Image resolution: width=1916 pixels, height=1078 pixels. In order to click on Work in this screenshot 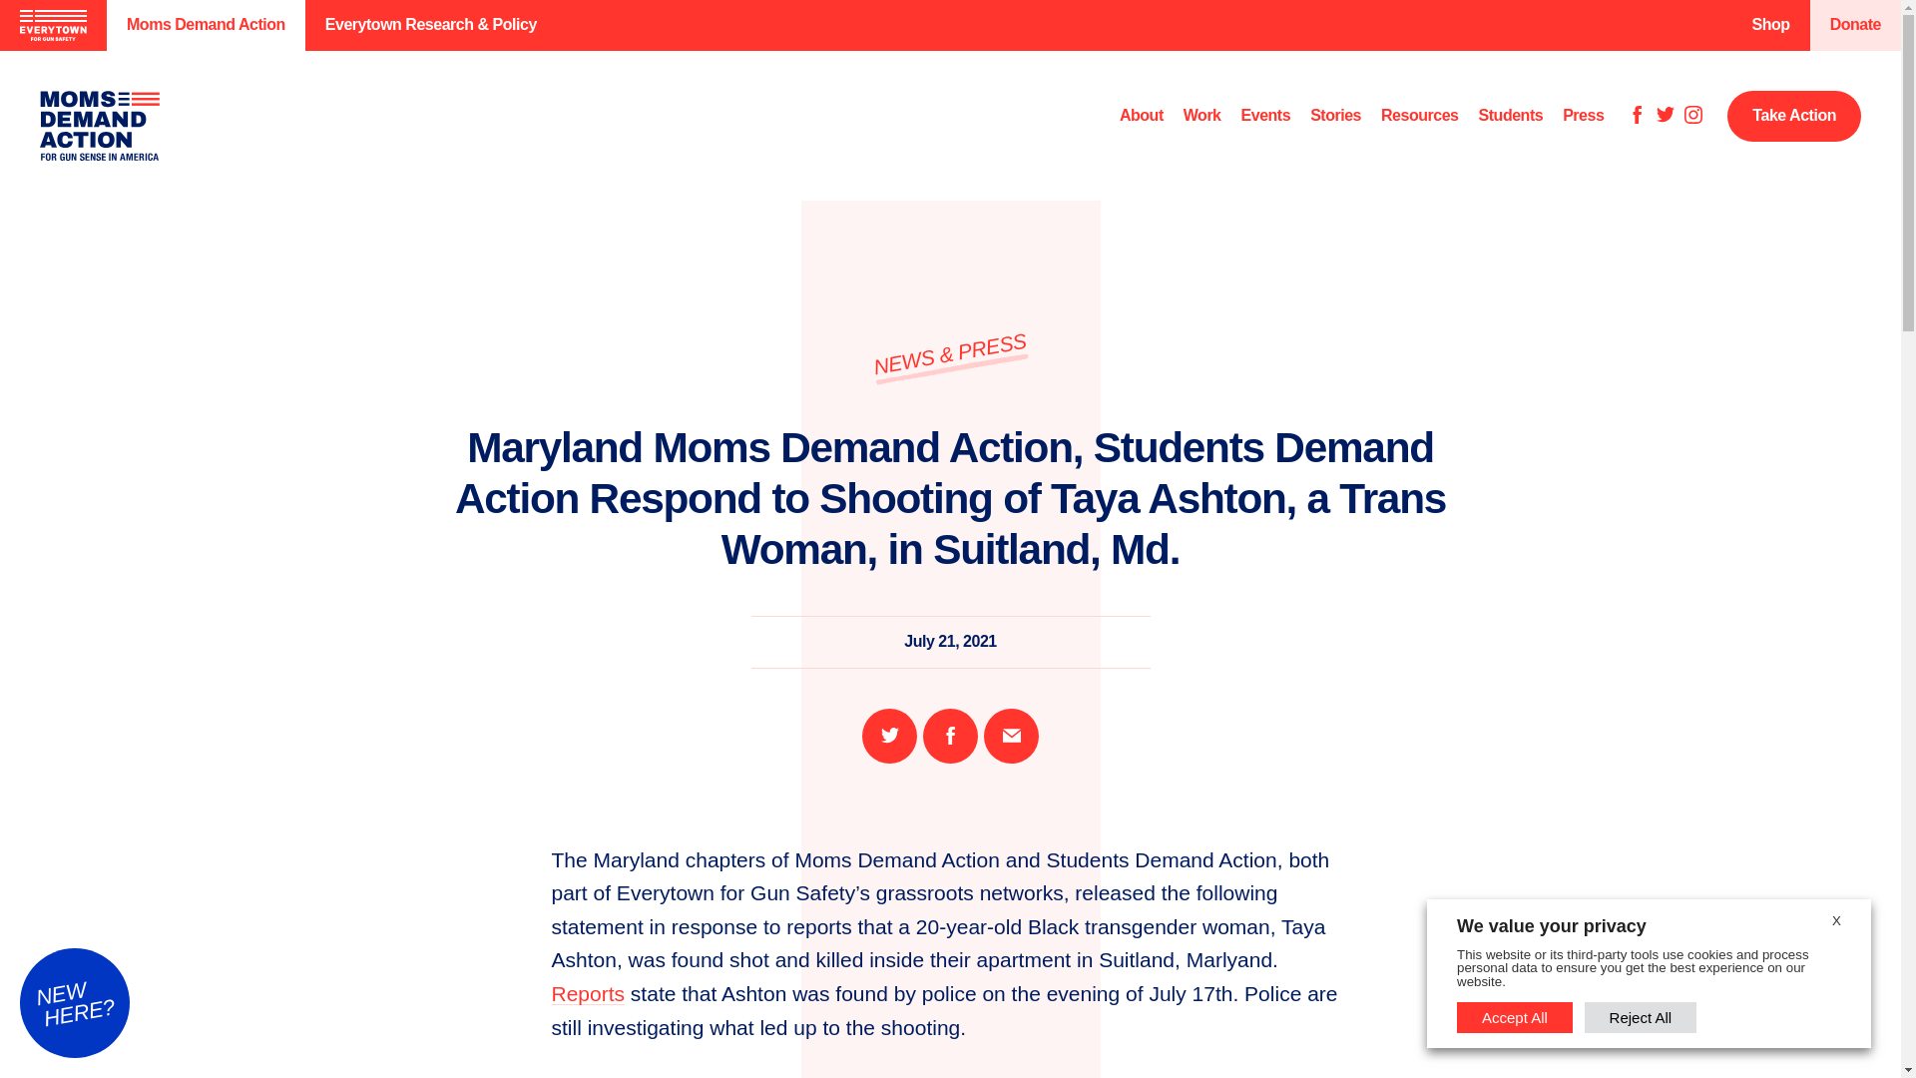, I will do `click(1202, 116)`.